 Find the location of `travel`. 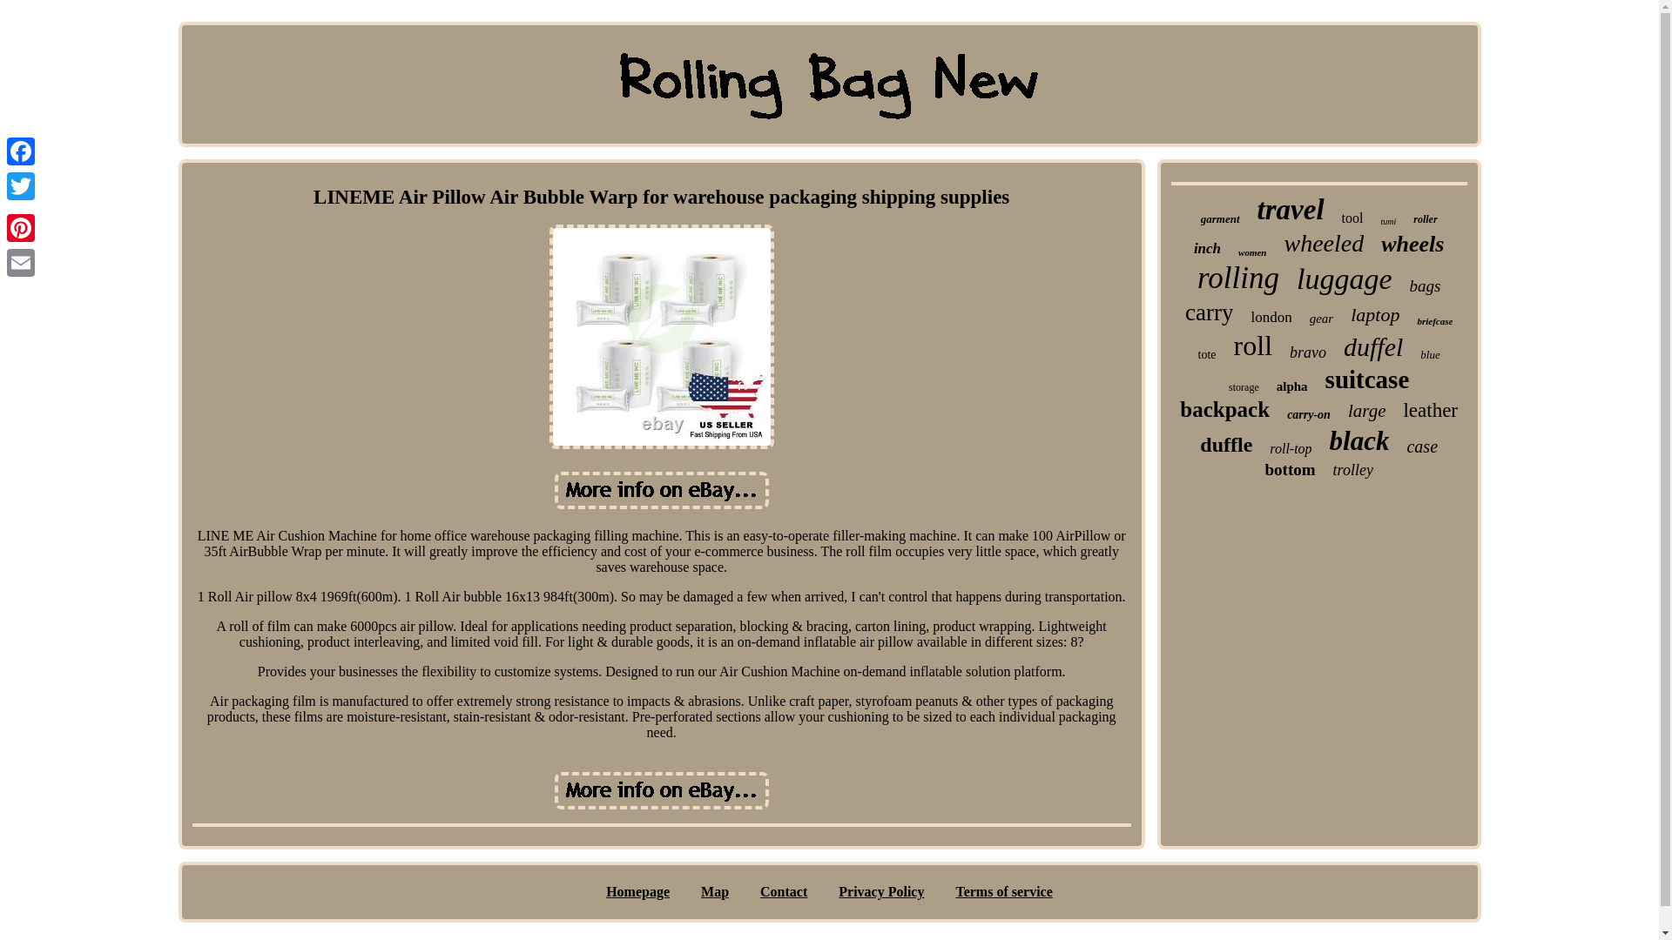

travel is located at coordinates (1291, 210).